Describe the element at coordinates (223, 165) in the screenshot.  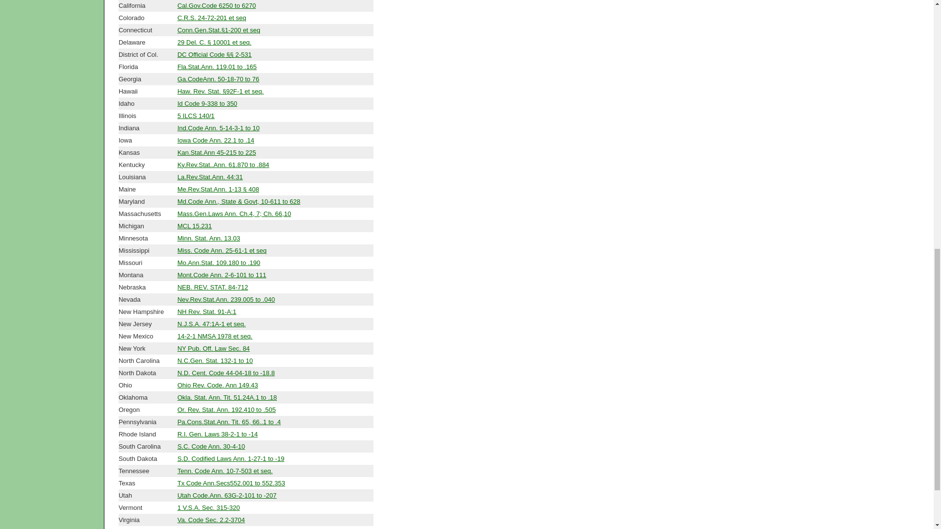
I see `Ky.Rev.Stat..Ann. 61.870 to .884` at that location.